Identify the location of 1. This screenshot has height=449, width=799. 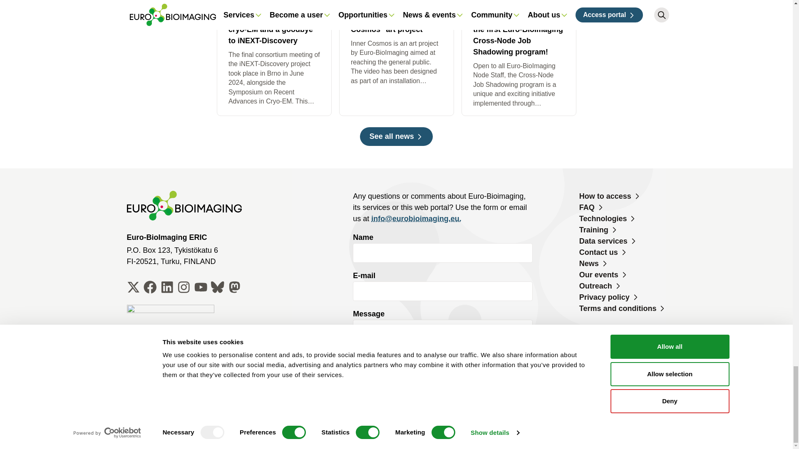
(356, 378).